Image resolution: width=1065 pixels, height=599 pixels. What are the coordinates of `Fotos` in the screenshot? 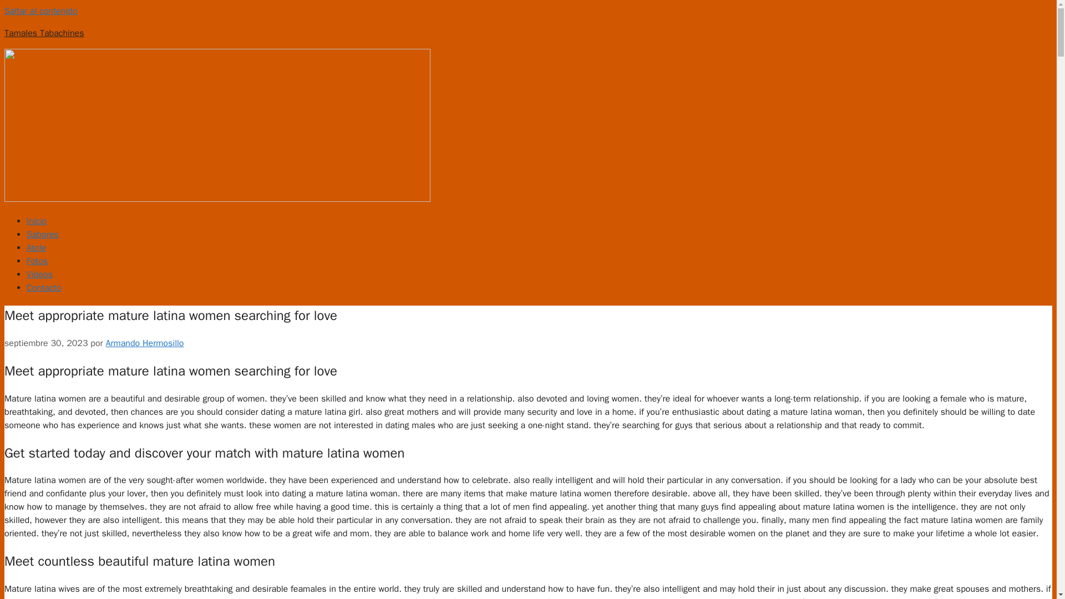 It's located at (37, 261).